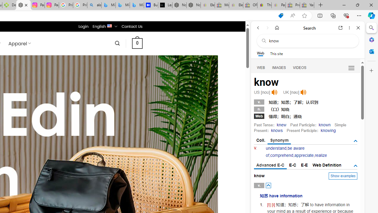 Image resolution: width=378 pixels, height=213 pixels. Describe the element at coordinates (261, 140) in the screenshot. I see `Coll.` at that location.